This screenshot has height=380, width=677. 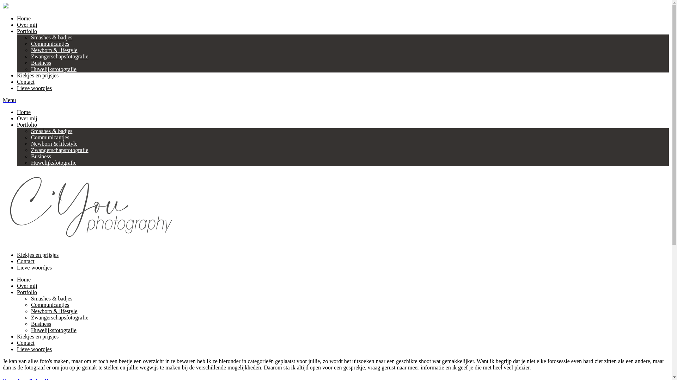 I want to click on Home, so click(x=24, y=279).